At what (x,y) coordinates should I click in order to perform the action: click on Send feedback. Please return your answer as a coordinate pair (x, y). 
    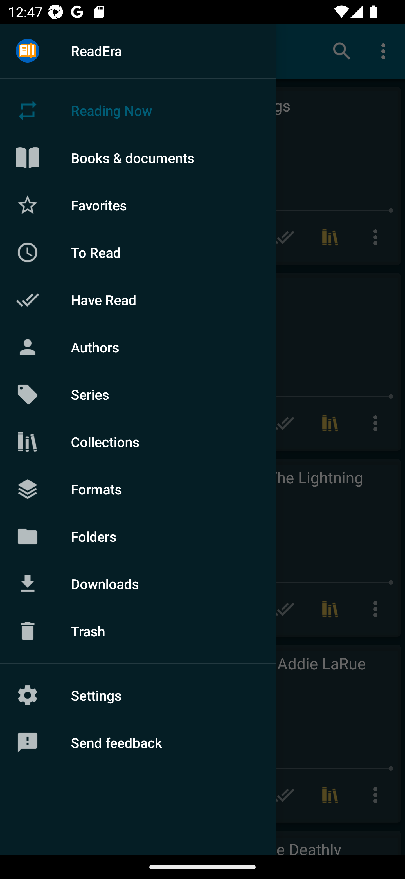
    Looking at the image, I should click on (138, 743).